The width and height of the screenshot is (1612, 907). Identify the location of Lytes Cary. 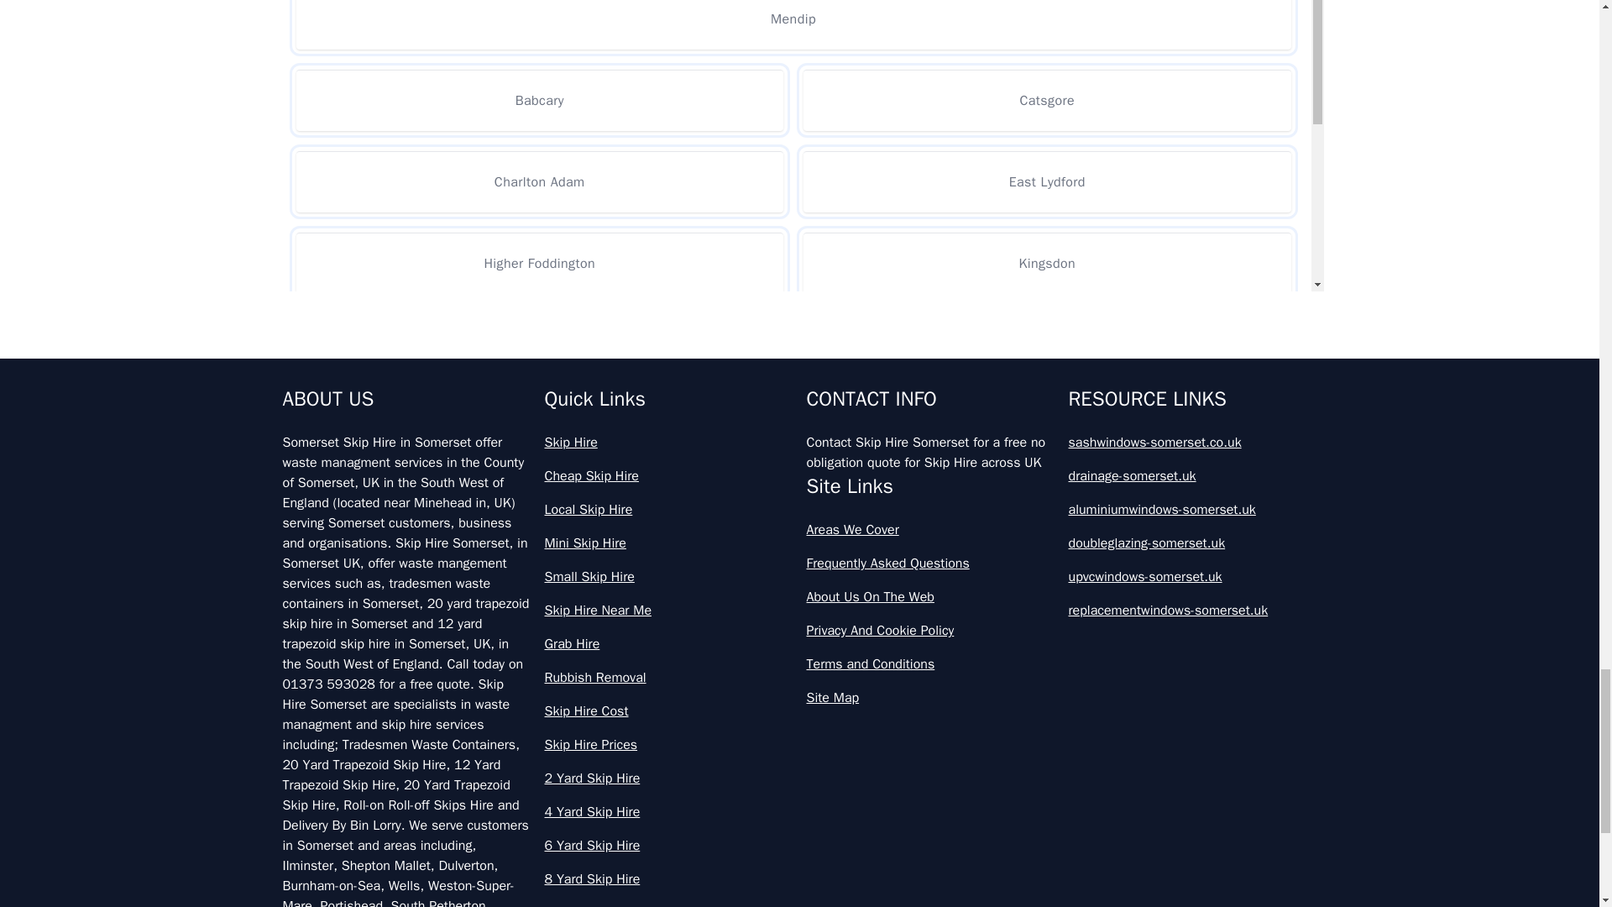
(1046, 426).